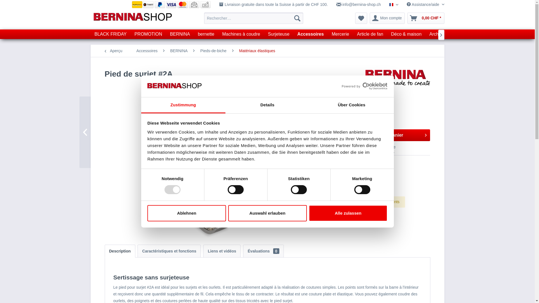 Image resolution: width=539 pixels, height=303 pixels. Describe the element at coordinates (180, 34) in the screenshot. I see `BERNINA` at that location.